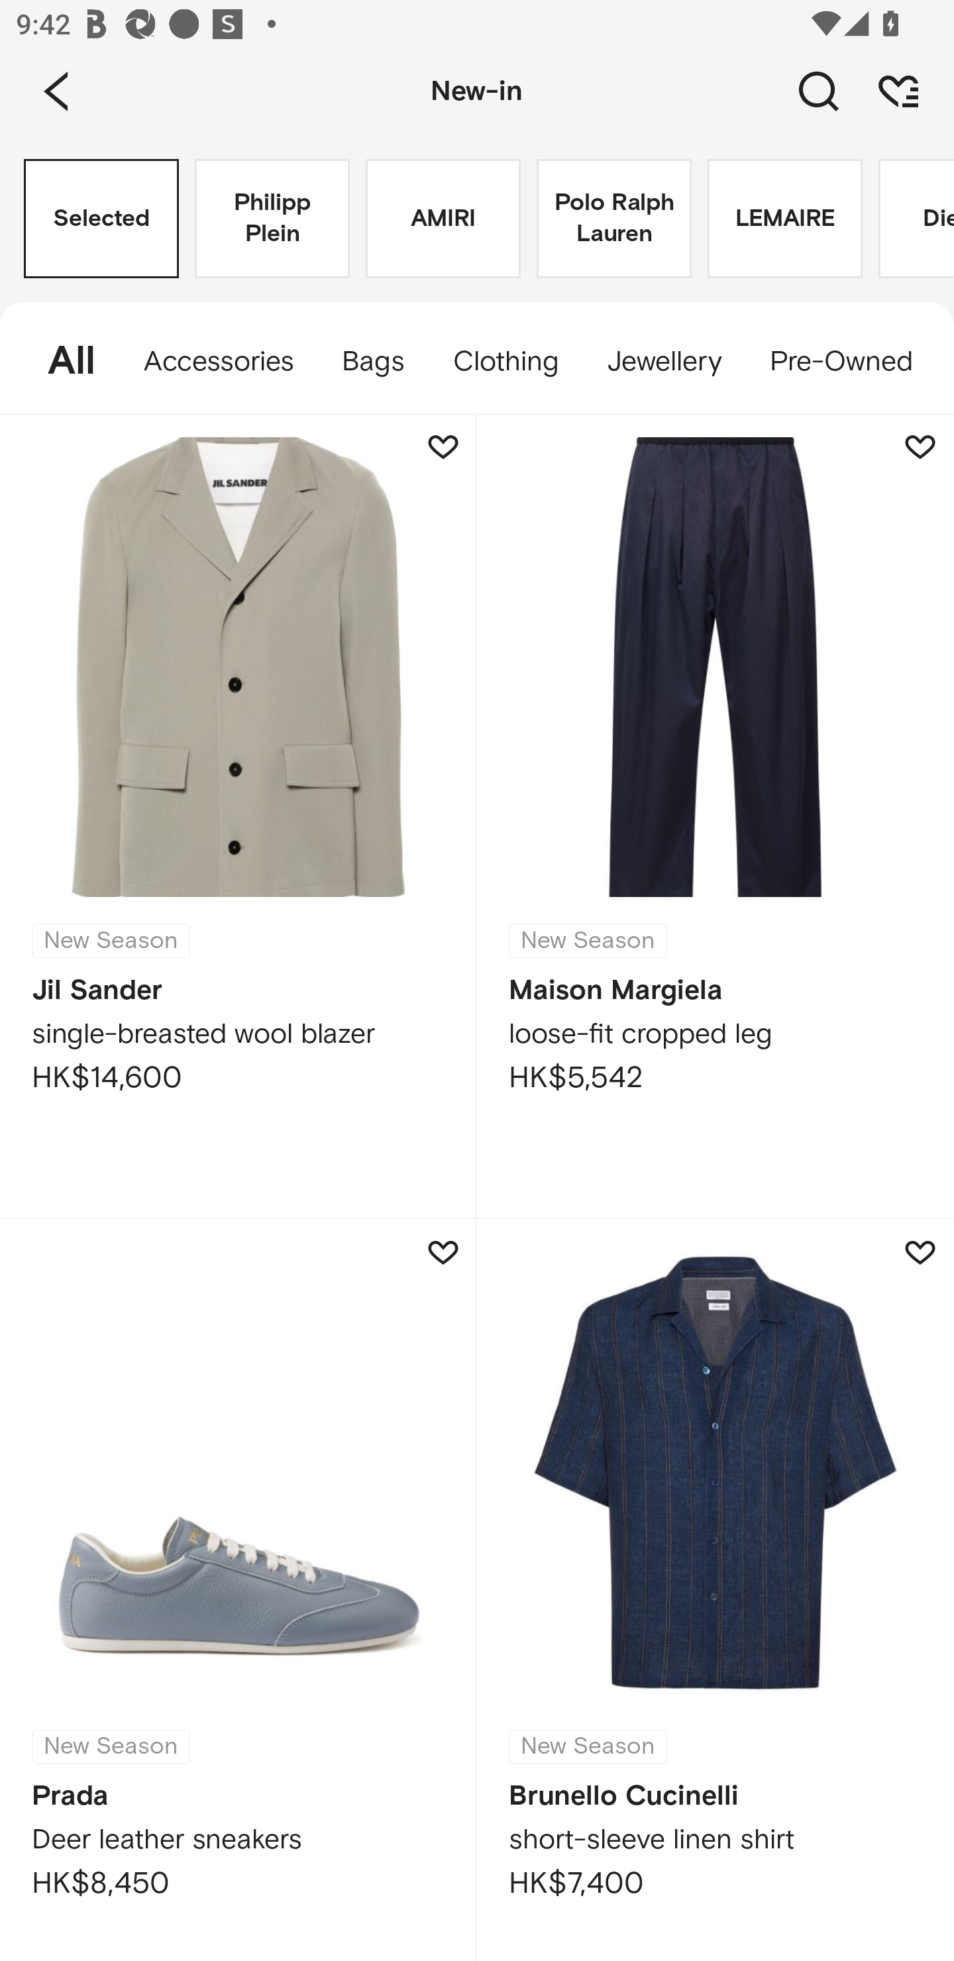 This screenshot has height=1961, width=954. Describe the element at coordinates (613, 219) in the screenshot. I see `Polo Ralph Lauren` at that location.